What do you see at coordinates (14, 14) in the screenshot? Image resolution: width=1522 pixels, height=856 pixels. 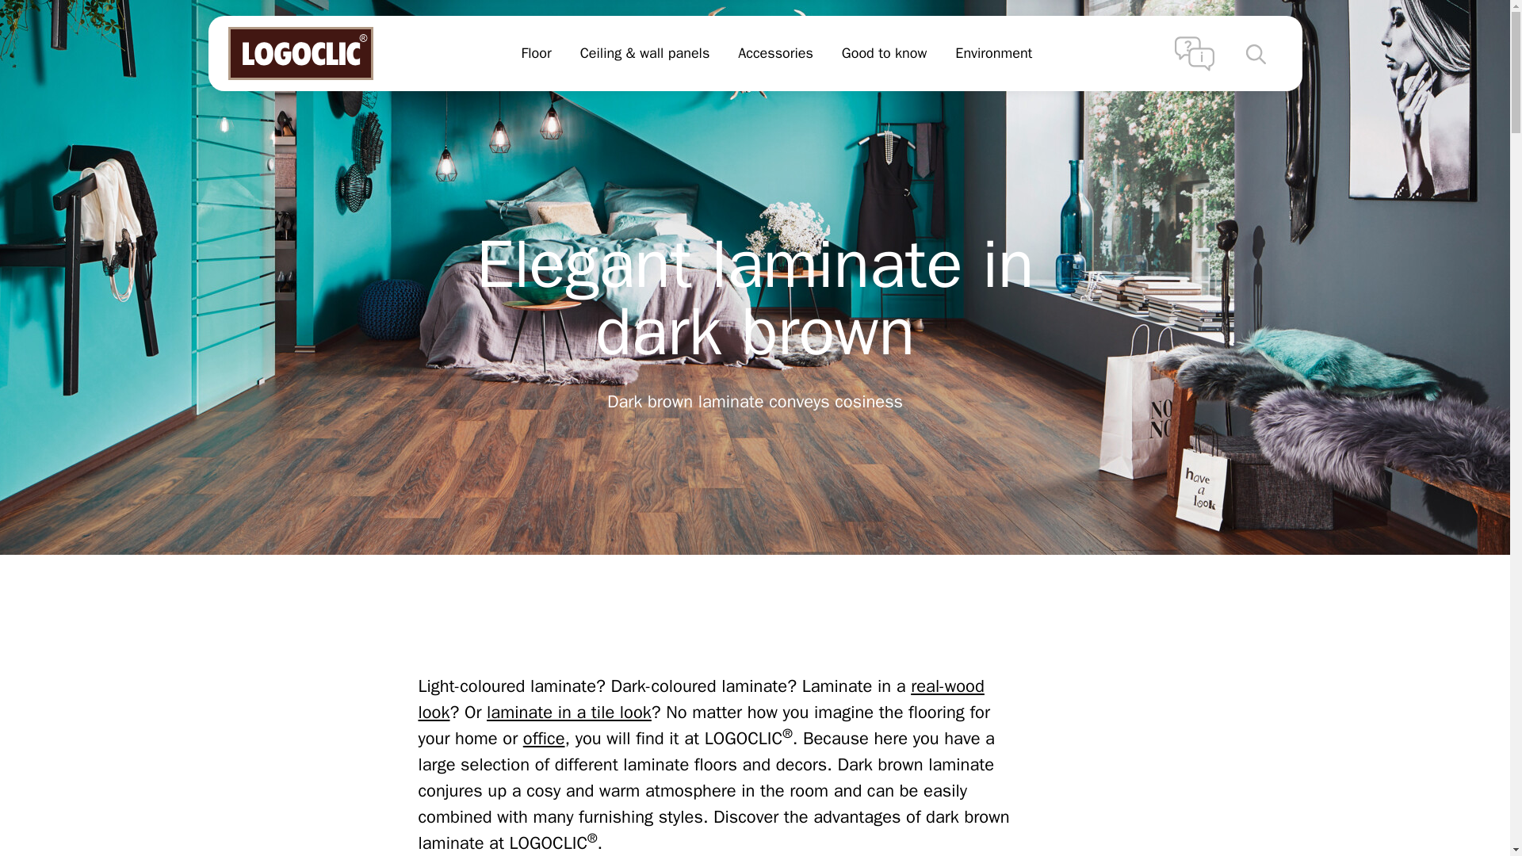 I see `Zum Inhalt` at bounding box center [14, 14].